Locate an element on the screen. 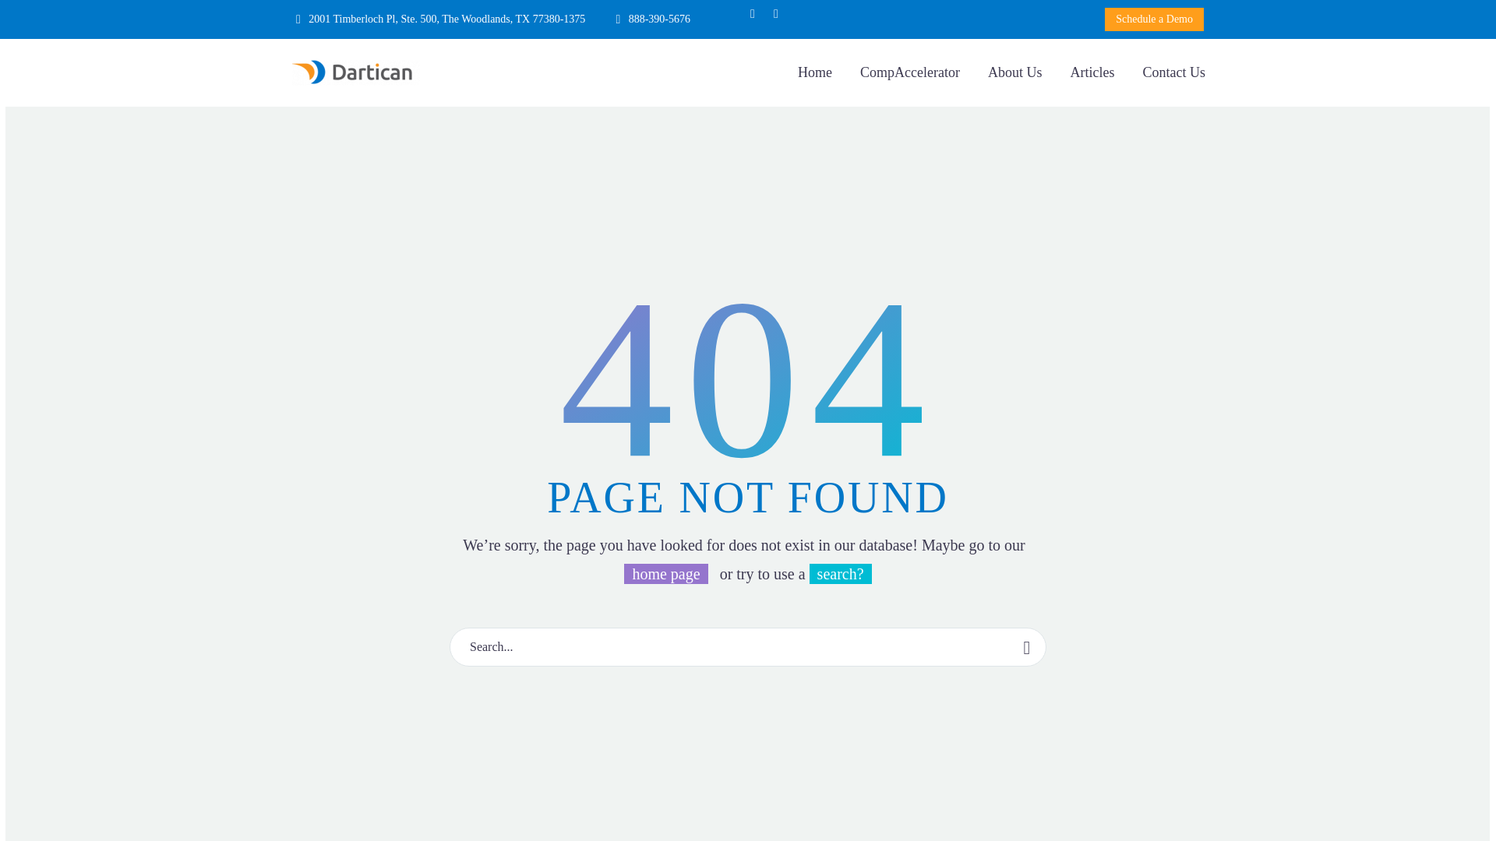 The image size is (1496, 841). Articles is located at coordinates (1092, 72).